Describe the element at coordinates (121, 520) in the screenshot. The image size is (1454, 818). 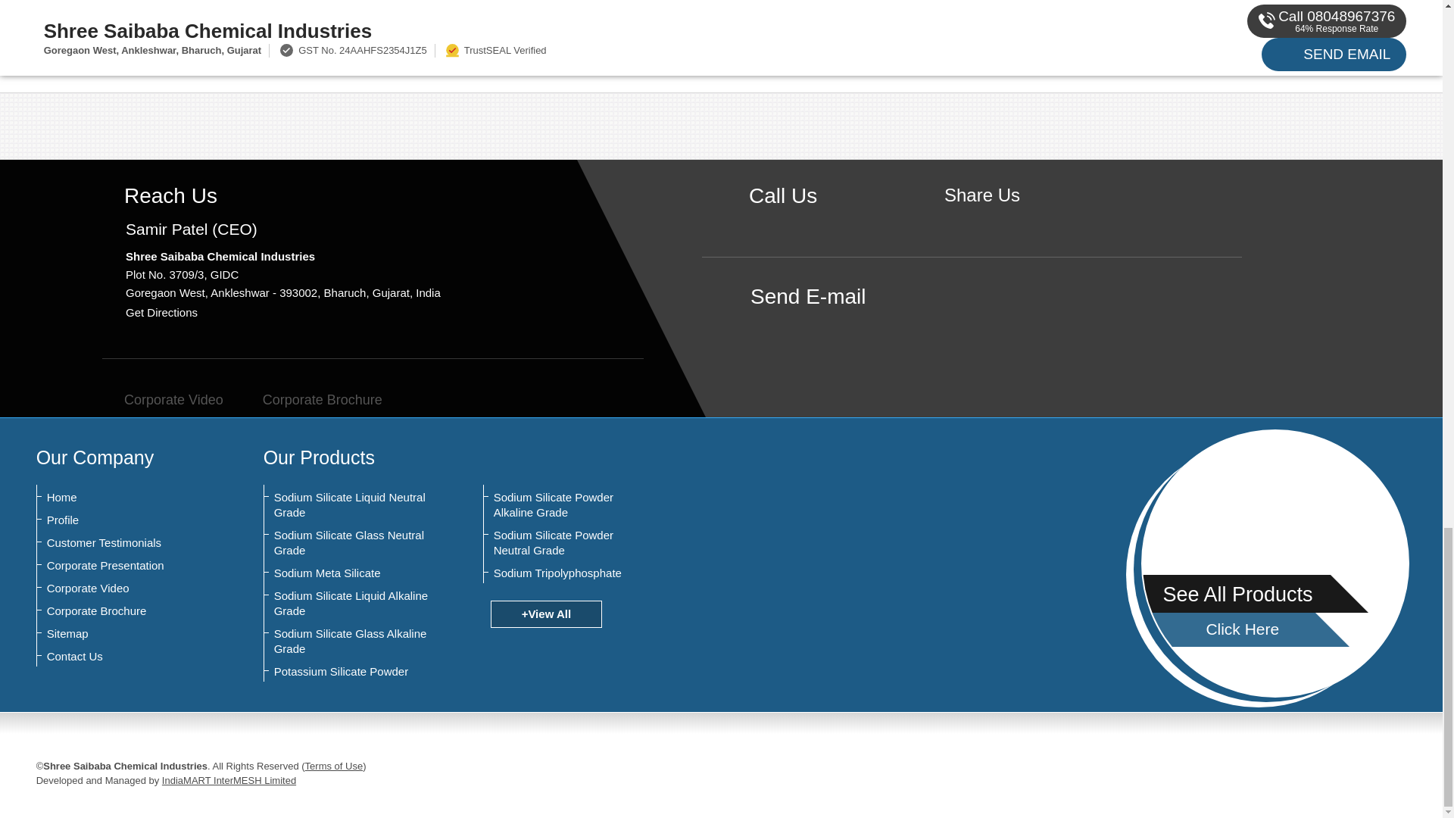
I see `Profile` at that location.